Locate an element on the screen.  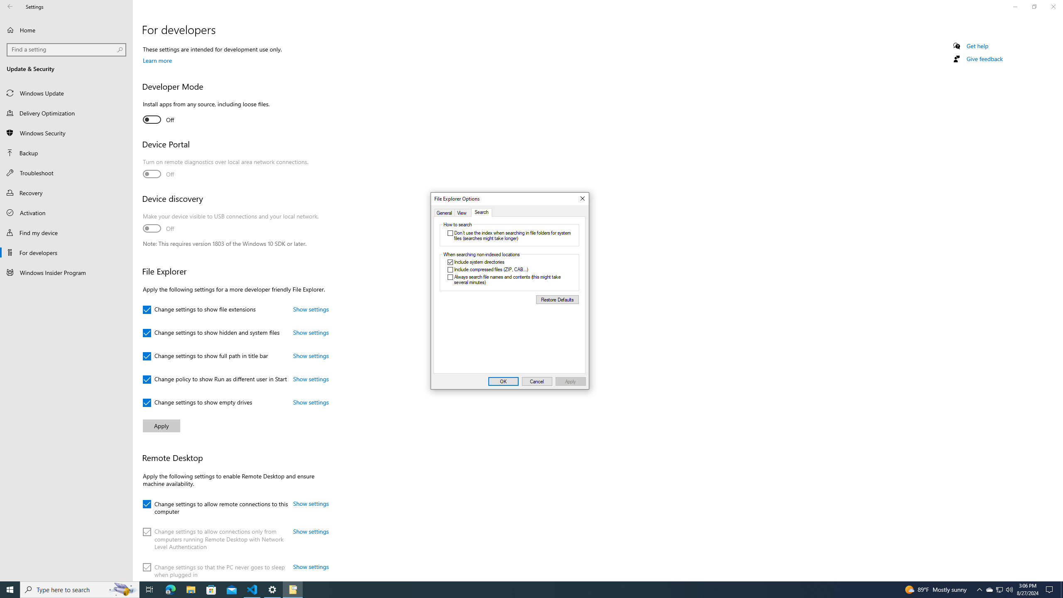
Include compressed files (ZIP, CAB...) is located at coordinates (191, 590).